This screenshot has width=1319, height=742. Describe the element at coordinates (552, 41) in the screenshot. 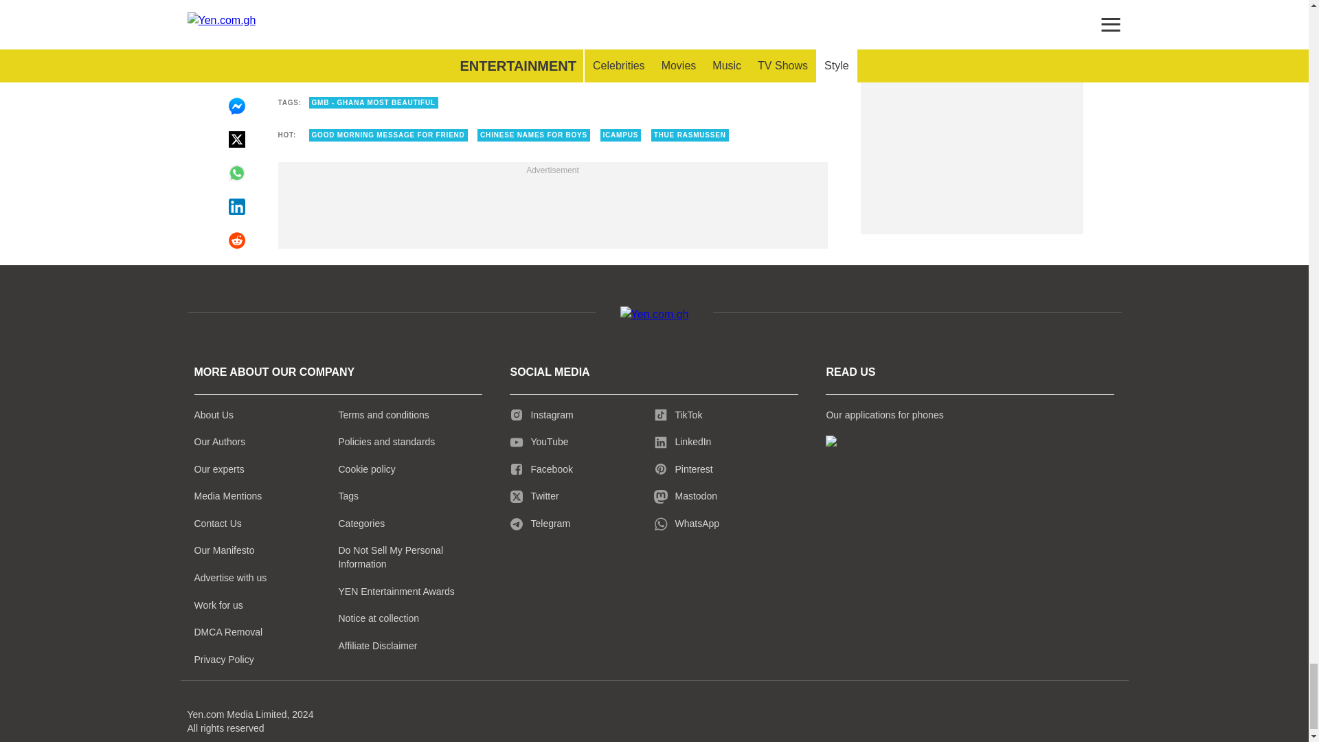

I see `Author page` at that location.